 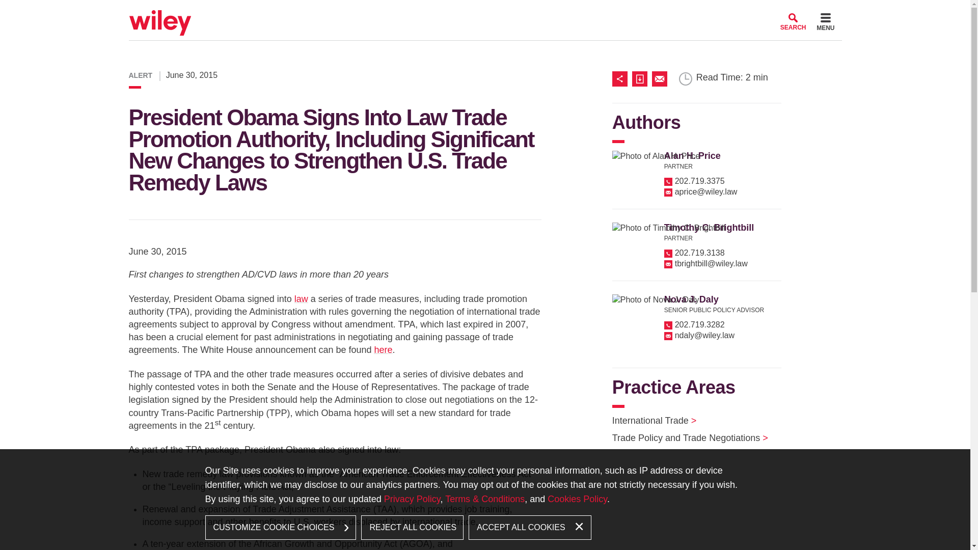 What do you see at coordinates (793, 21) in the screenshot?
I see `SEARCH` at bounding box center [793, 21].